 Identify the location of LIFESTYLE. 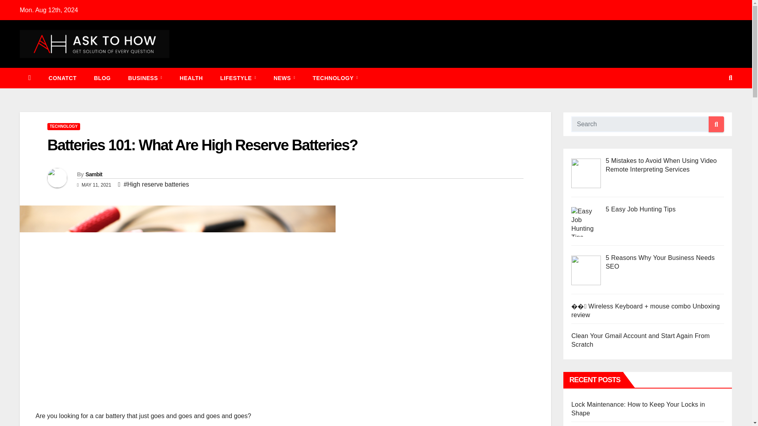
(238, 78).